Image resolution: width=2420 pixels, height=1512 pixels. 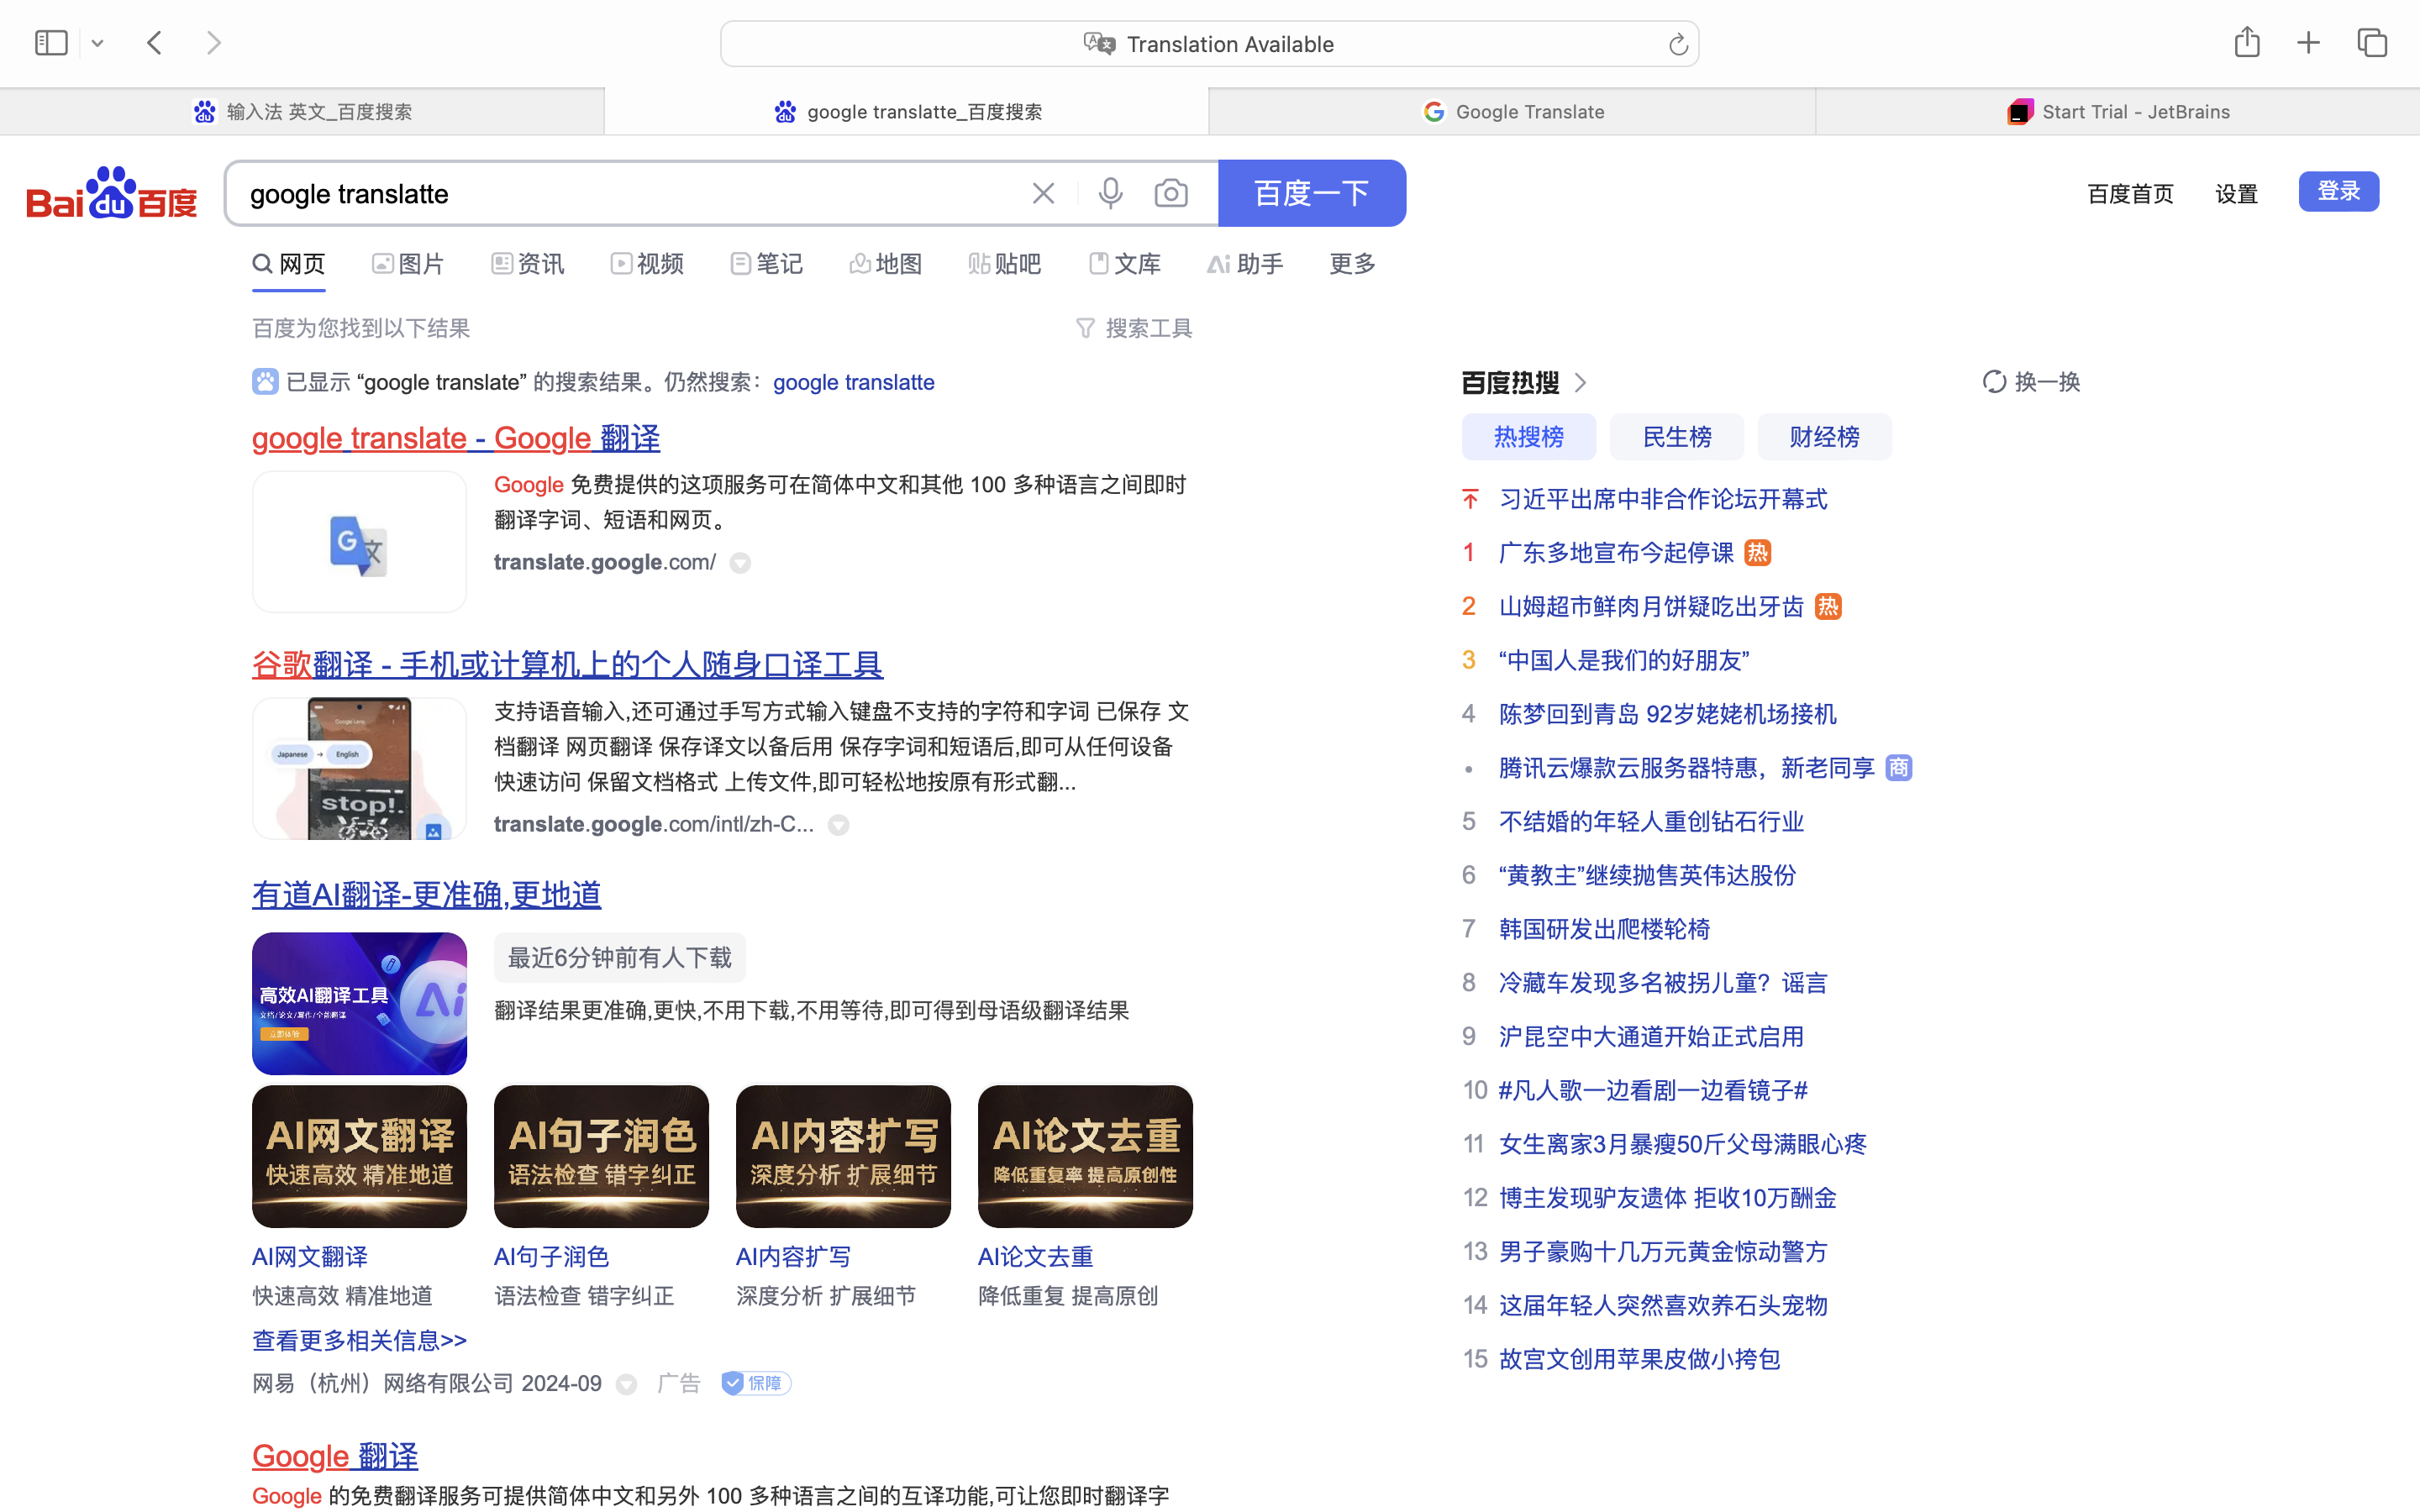 What do you see at coordinates (623, 195) in the screenshot?
I see `google translatte` at bounding box center [623, 195].